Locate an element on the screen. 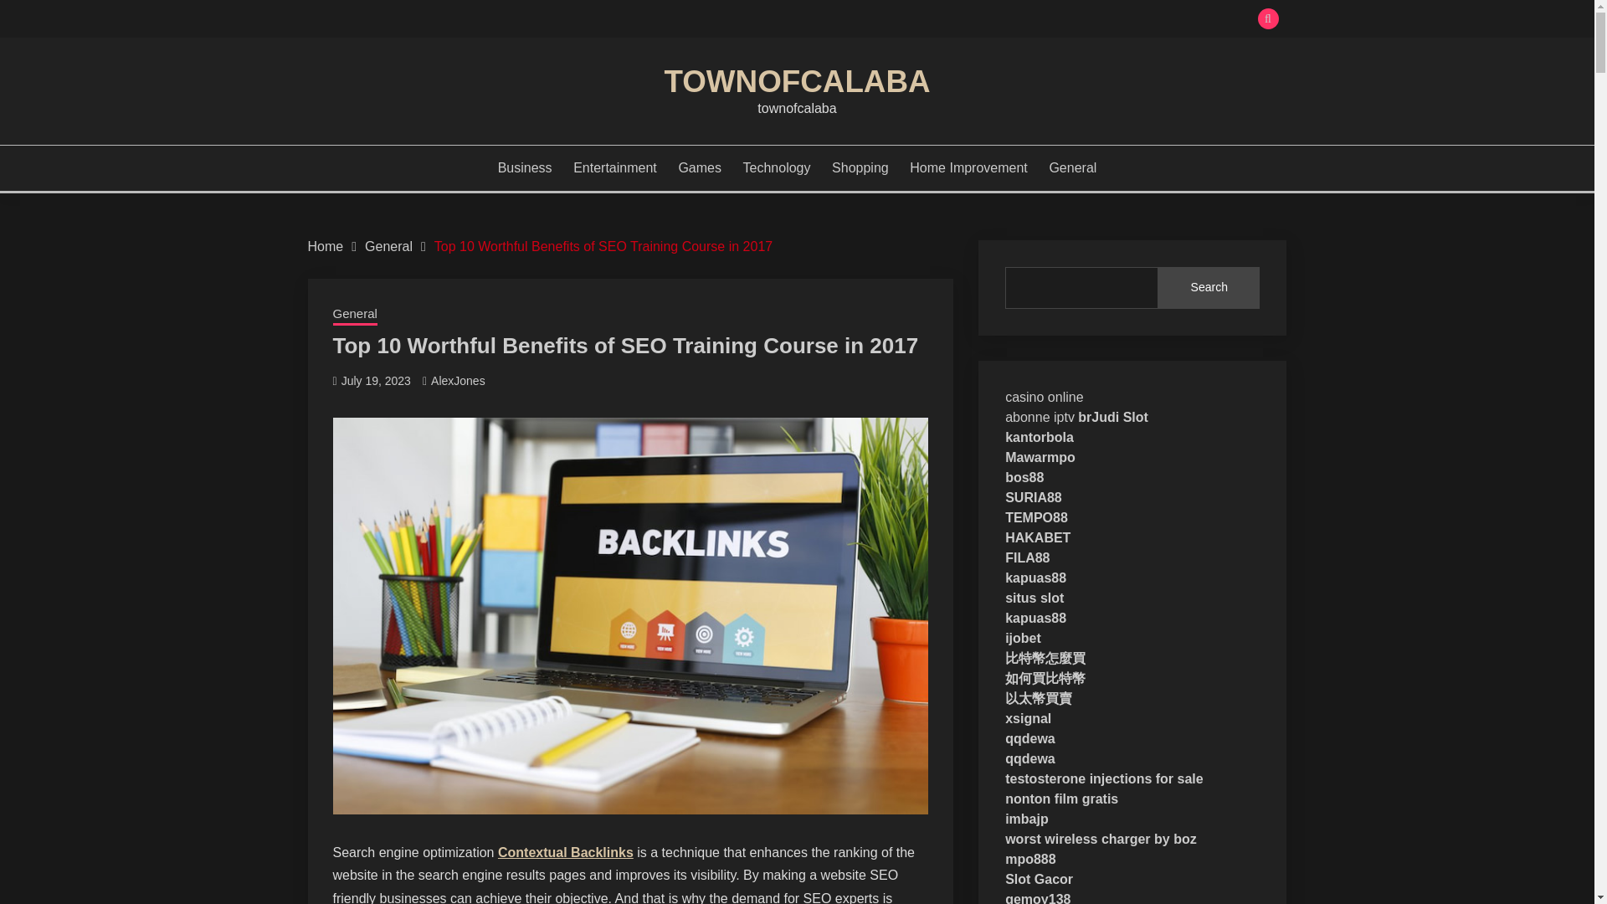  Home is located at coordinates (326, 246).